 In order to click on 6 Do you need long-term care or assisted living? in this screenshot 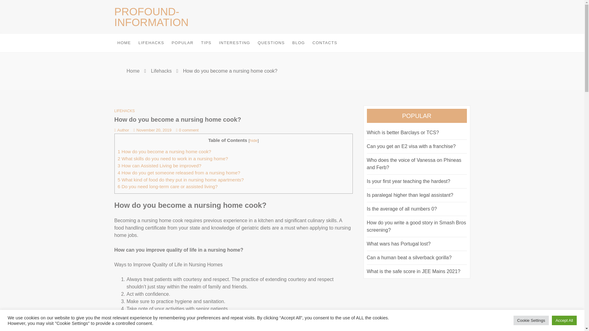, I will do `click(168, 186)`.